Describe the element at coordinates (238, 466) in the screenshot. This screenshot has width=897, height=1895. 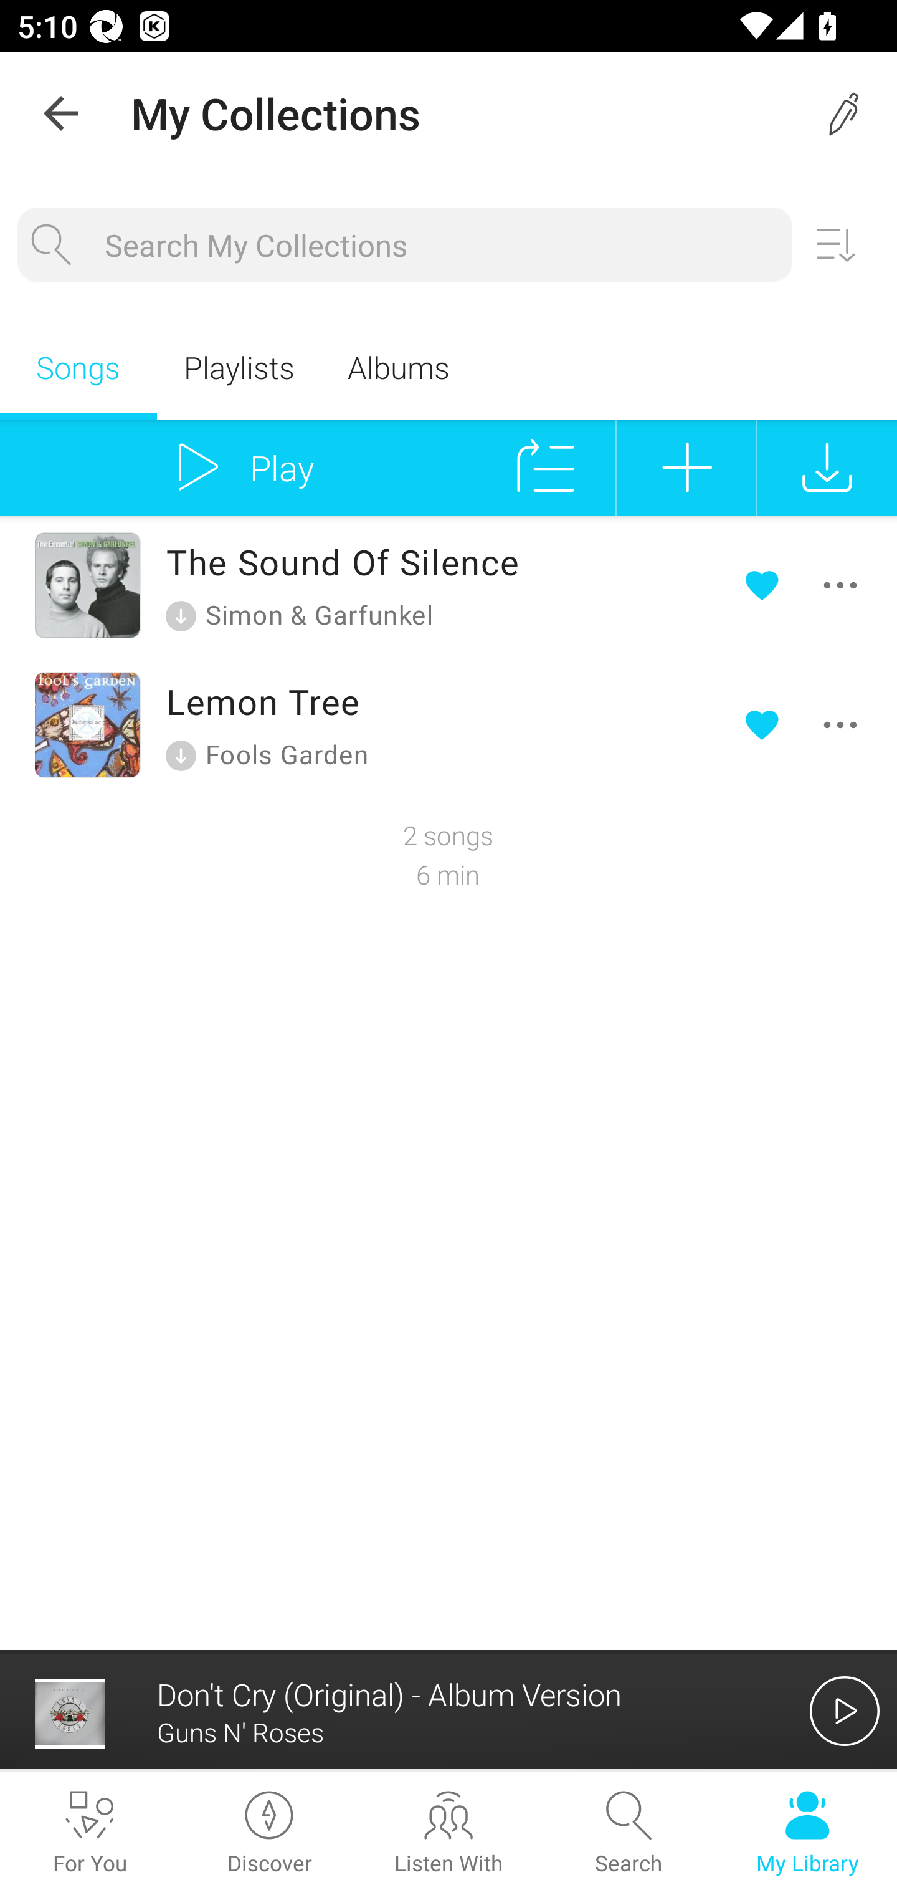
I see `Play` at that location.